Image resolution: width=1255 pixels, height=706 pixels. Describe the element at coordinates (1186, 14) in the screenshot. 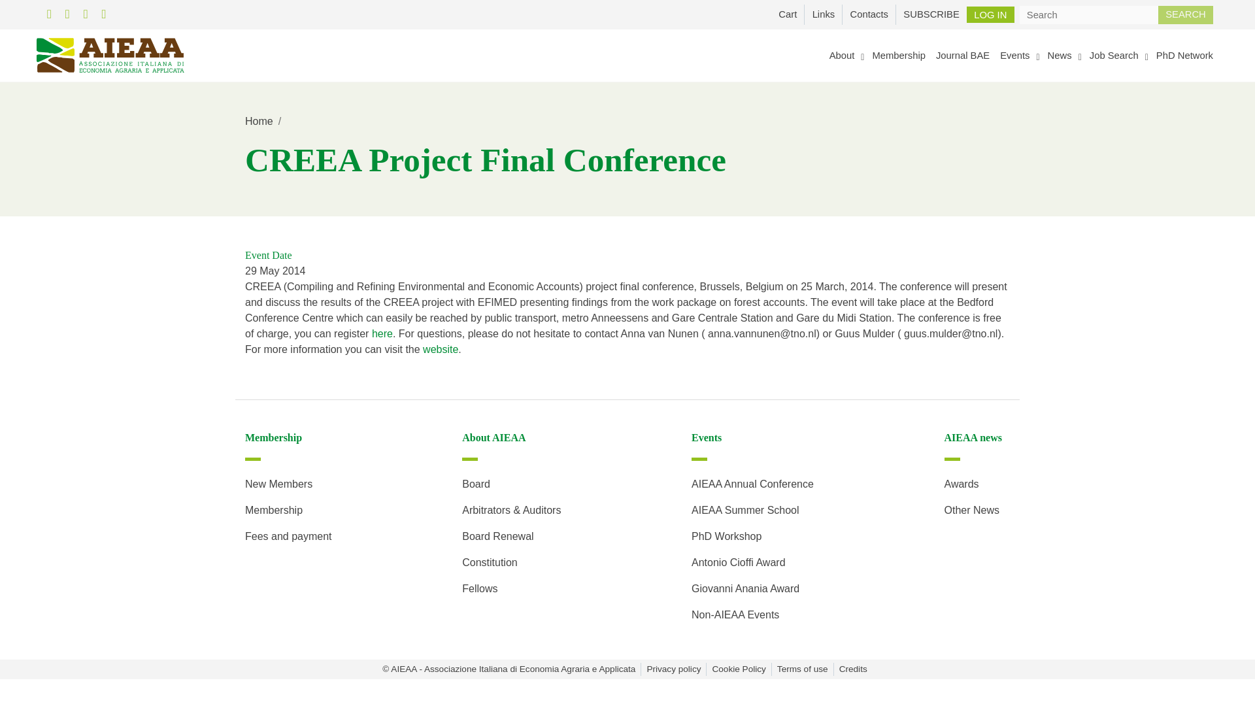

I see `Search` at that location.